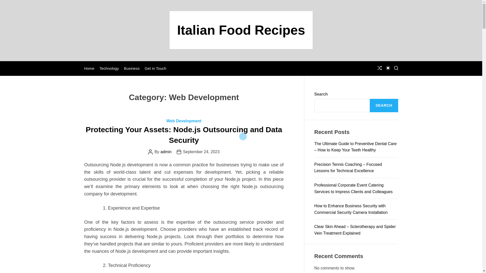  Describe the element at coordinates (155, 68) in the screenshot. I see `Get in Touch` at that location.